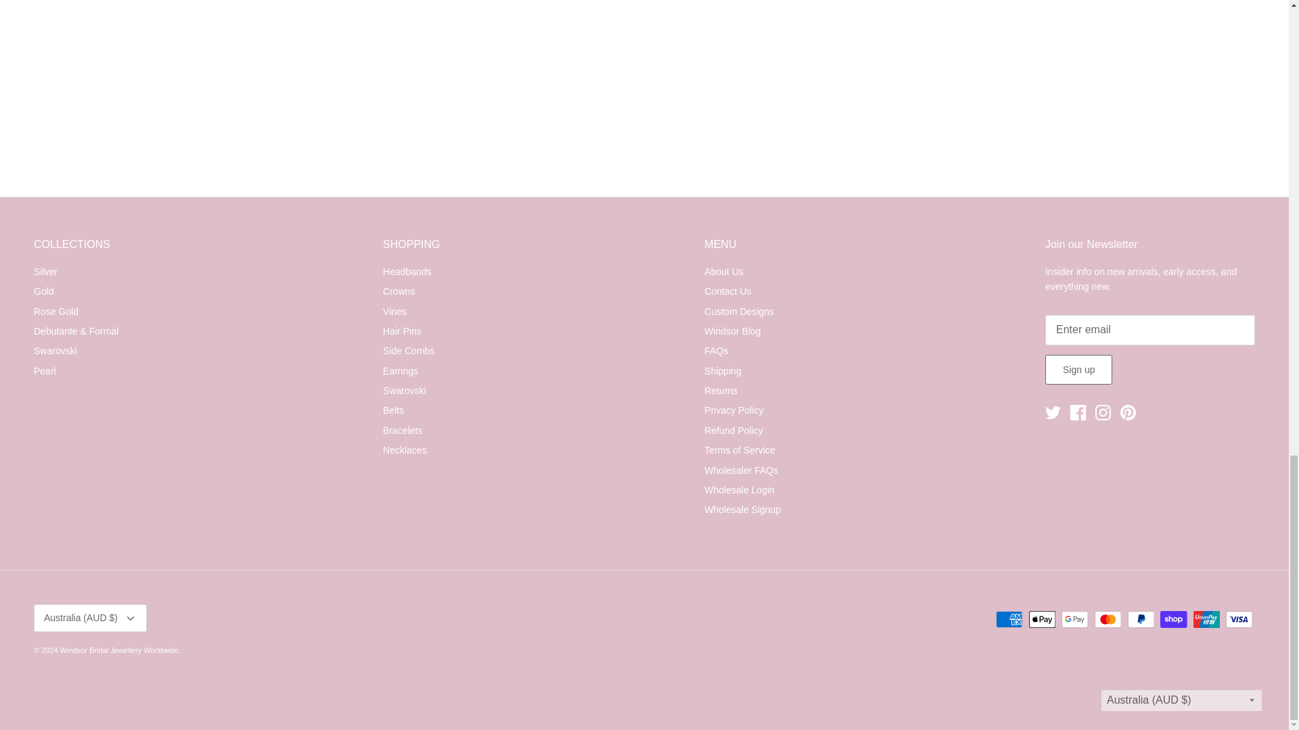 The height and width of the screenshot is (730, 1299). I want to click on Mastercard, so click(1108, 619).